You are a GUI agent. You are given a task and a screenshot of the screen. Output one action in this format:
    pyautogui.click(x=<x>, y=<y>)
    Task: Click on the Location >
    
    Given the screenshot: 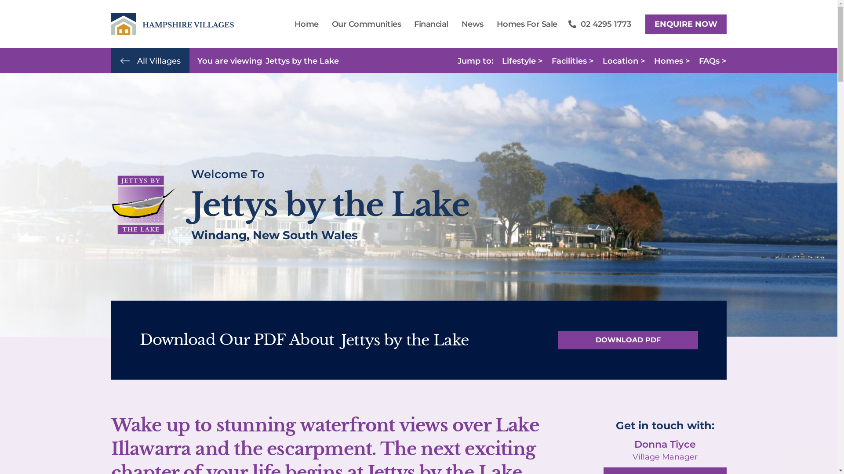 What is the action you would take?
    pyautogui.click(x=623, y=61)
    